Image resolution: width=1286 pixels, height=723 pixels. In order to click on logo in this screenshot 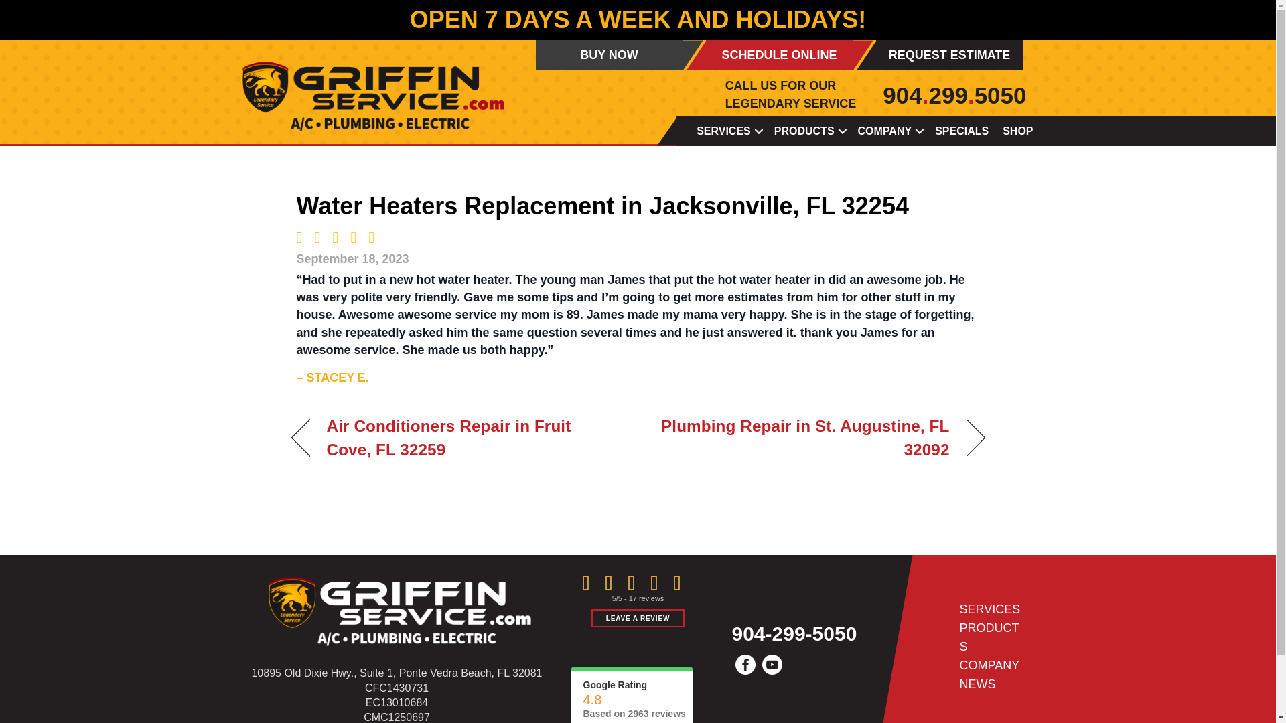, I will do `click(396, 607)`.